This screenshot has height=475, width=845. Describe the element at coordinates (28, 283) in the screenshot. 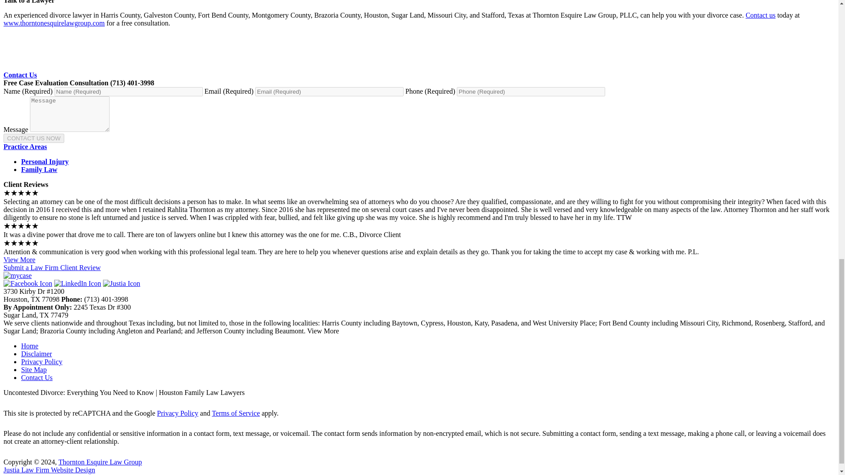

I see `Facebook` at that location.